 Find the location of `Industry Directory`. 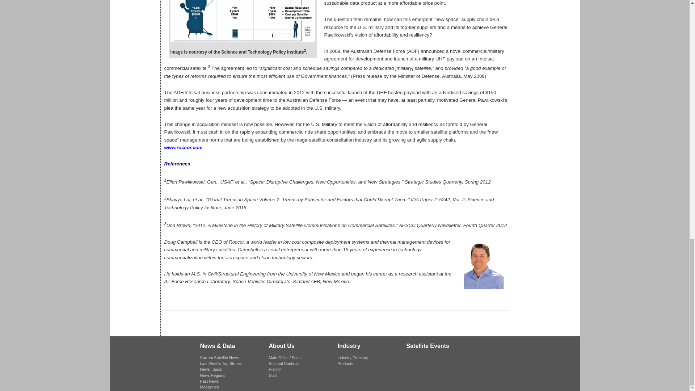

Industry Directory is located at coordinates (353, 357).